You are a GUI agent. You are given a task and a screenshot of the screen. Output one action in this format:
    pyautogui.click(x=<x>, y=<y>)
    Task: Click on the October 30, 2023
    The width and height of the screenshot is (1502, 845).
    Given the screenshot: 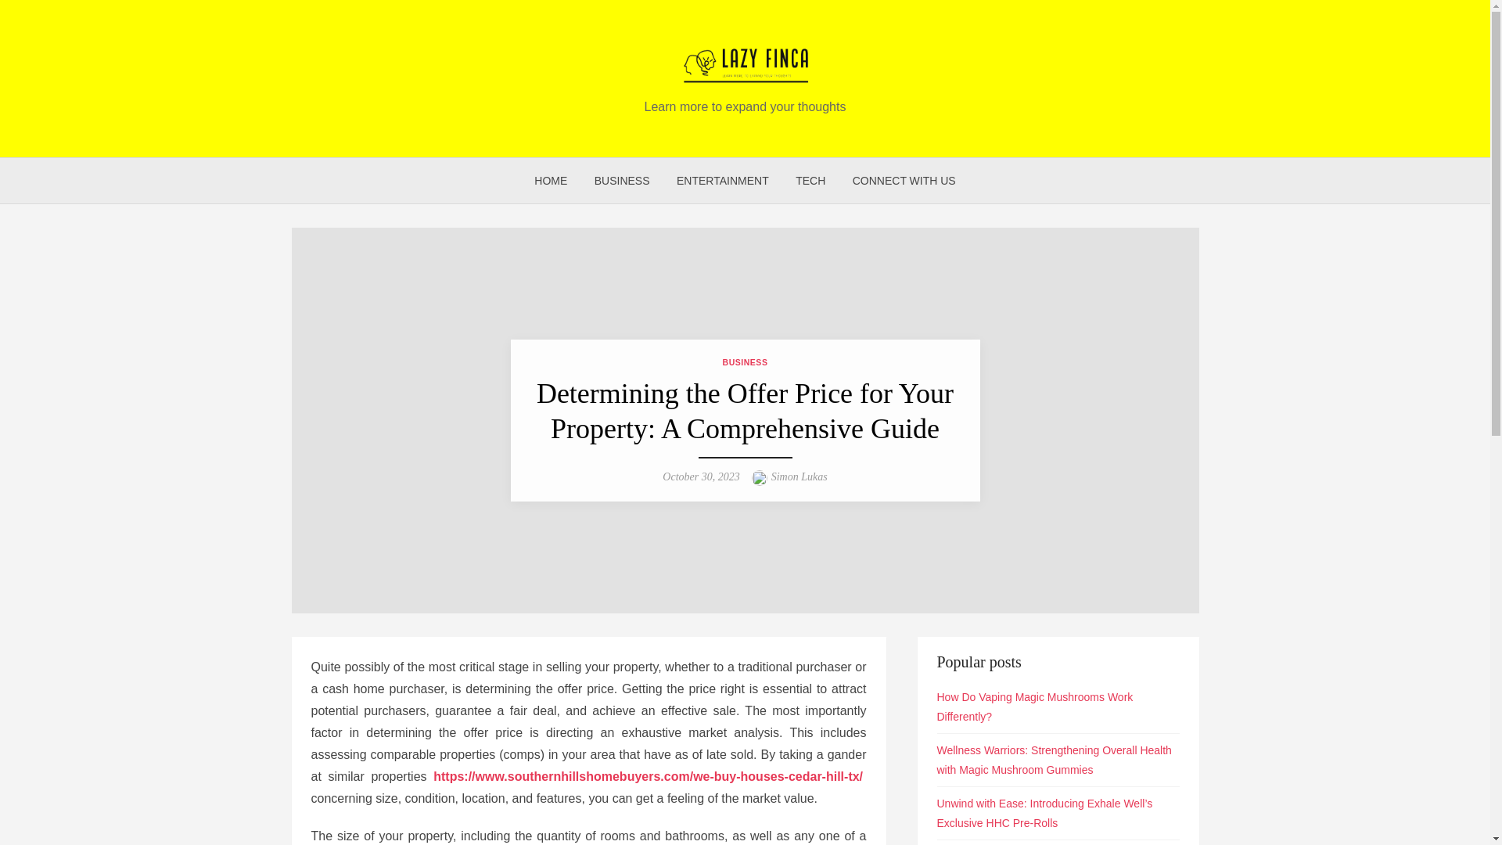 What is the action you would take?
    pyautogui.click(x=700, y=476)
    